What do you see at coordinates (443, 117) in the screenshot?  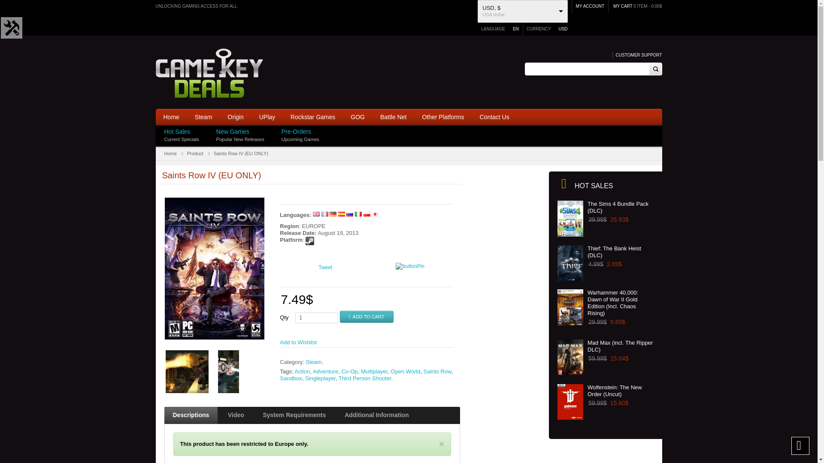 I see `Other Platforms` at bounding box center [443, 117].